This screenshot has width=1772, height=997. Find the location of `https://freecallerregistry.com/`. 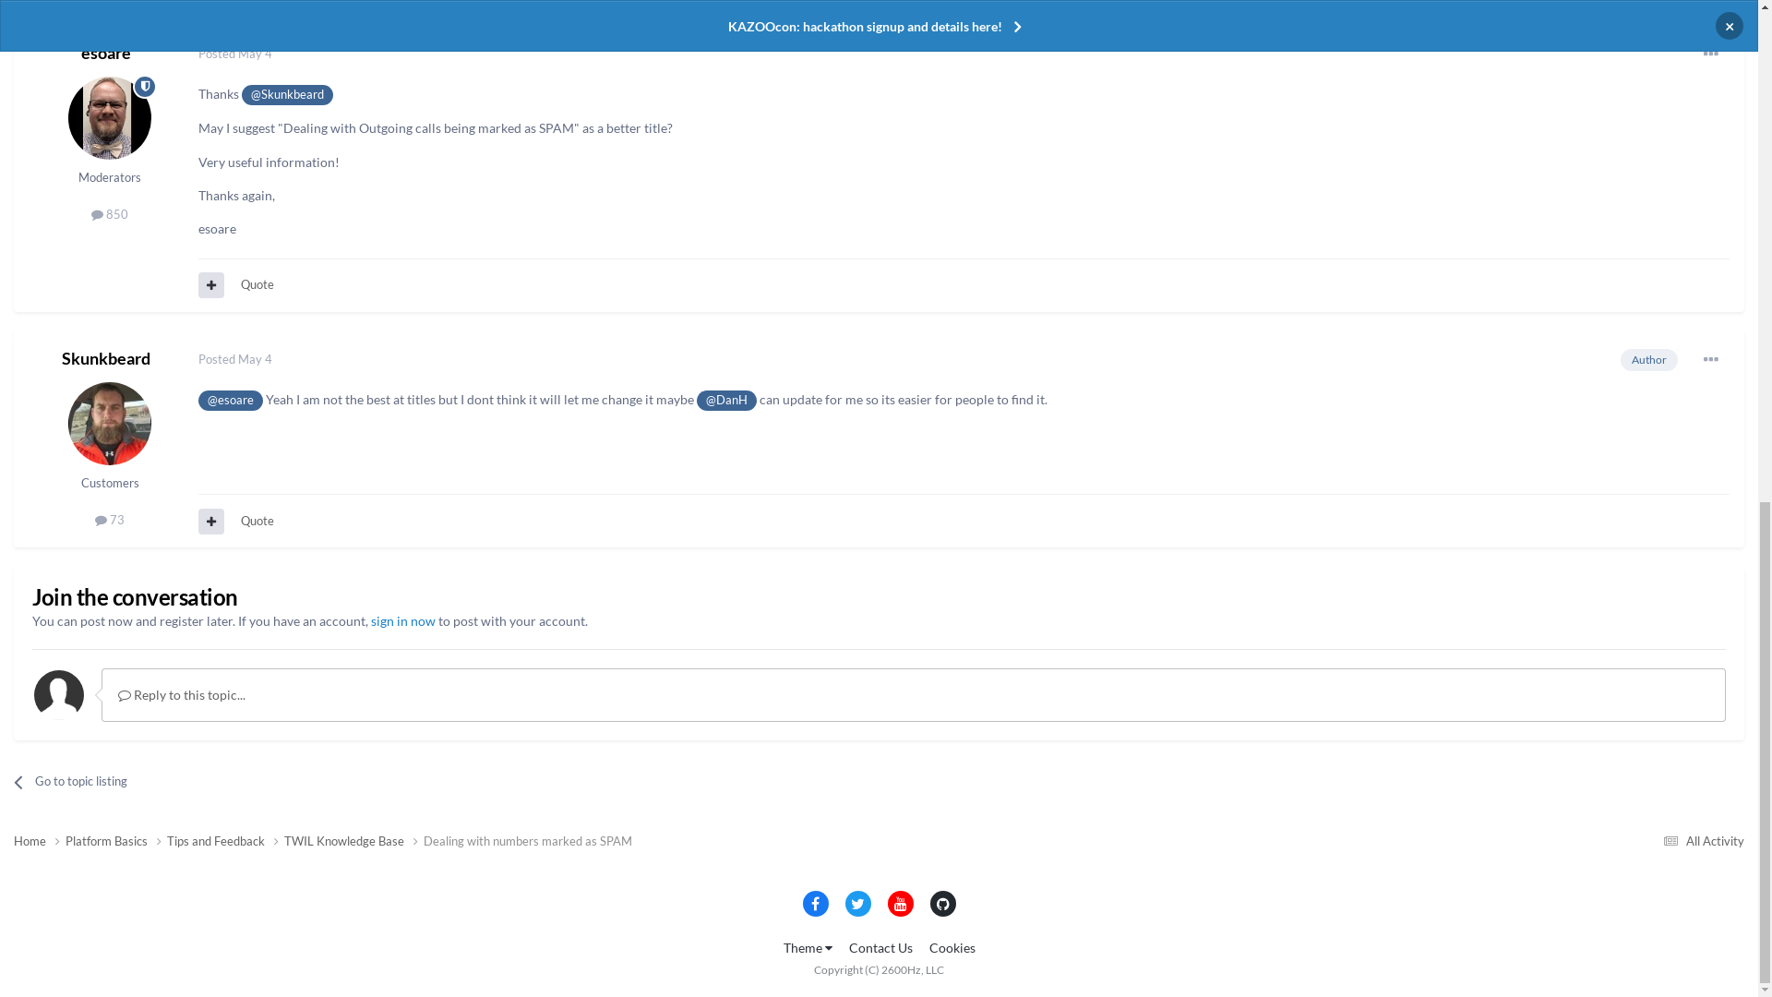

https://freecallerregistry.com/ is located at coordinates (378, 705).